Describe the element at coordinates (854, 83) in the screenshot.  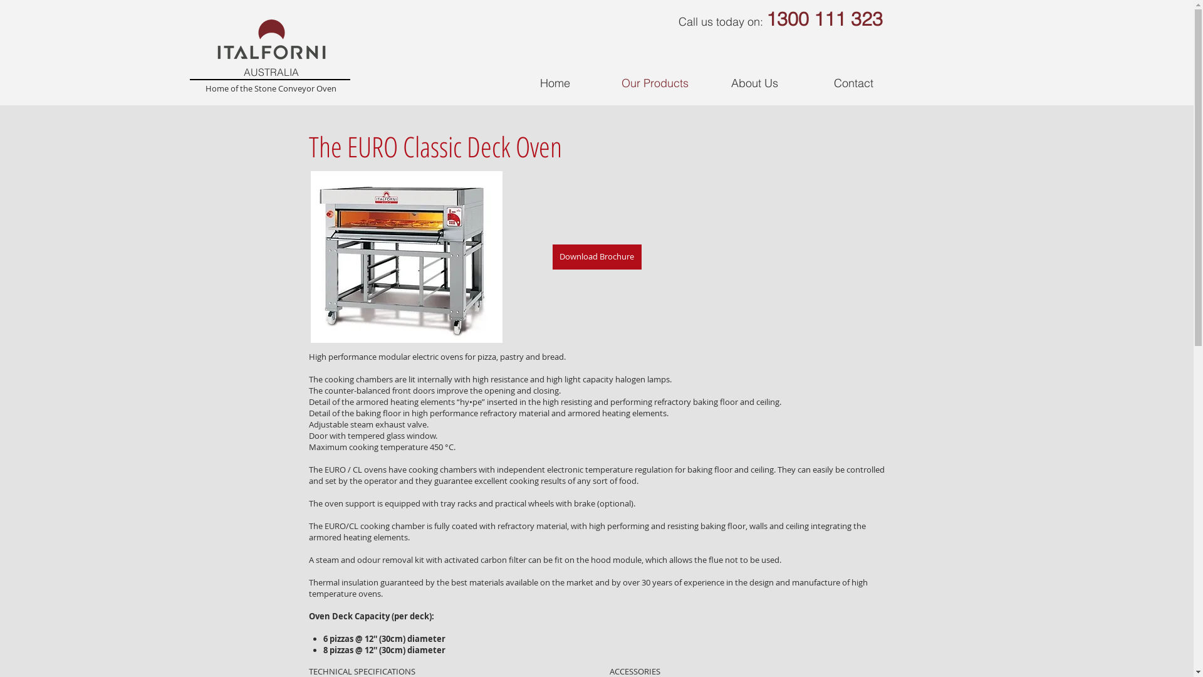
I see `Contact` at that location.